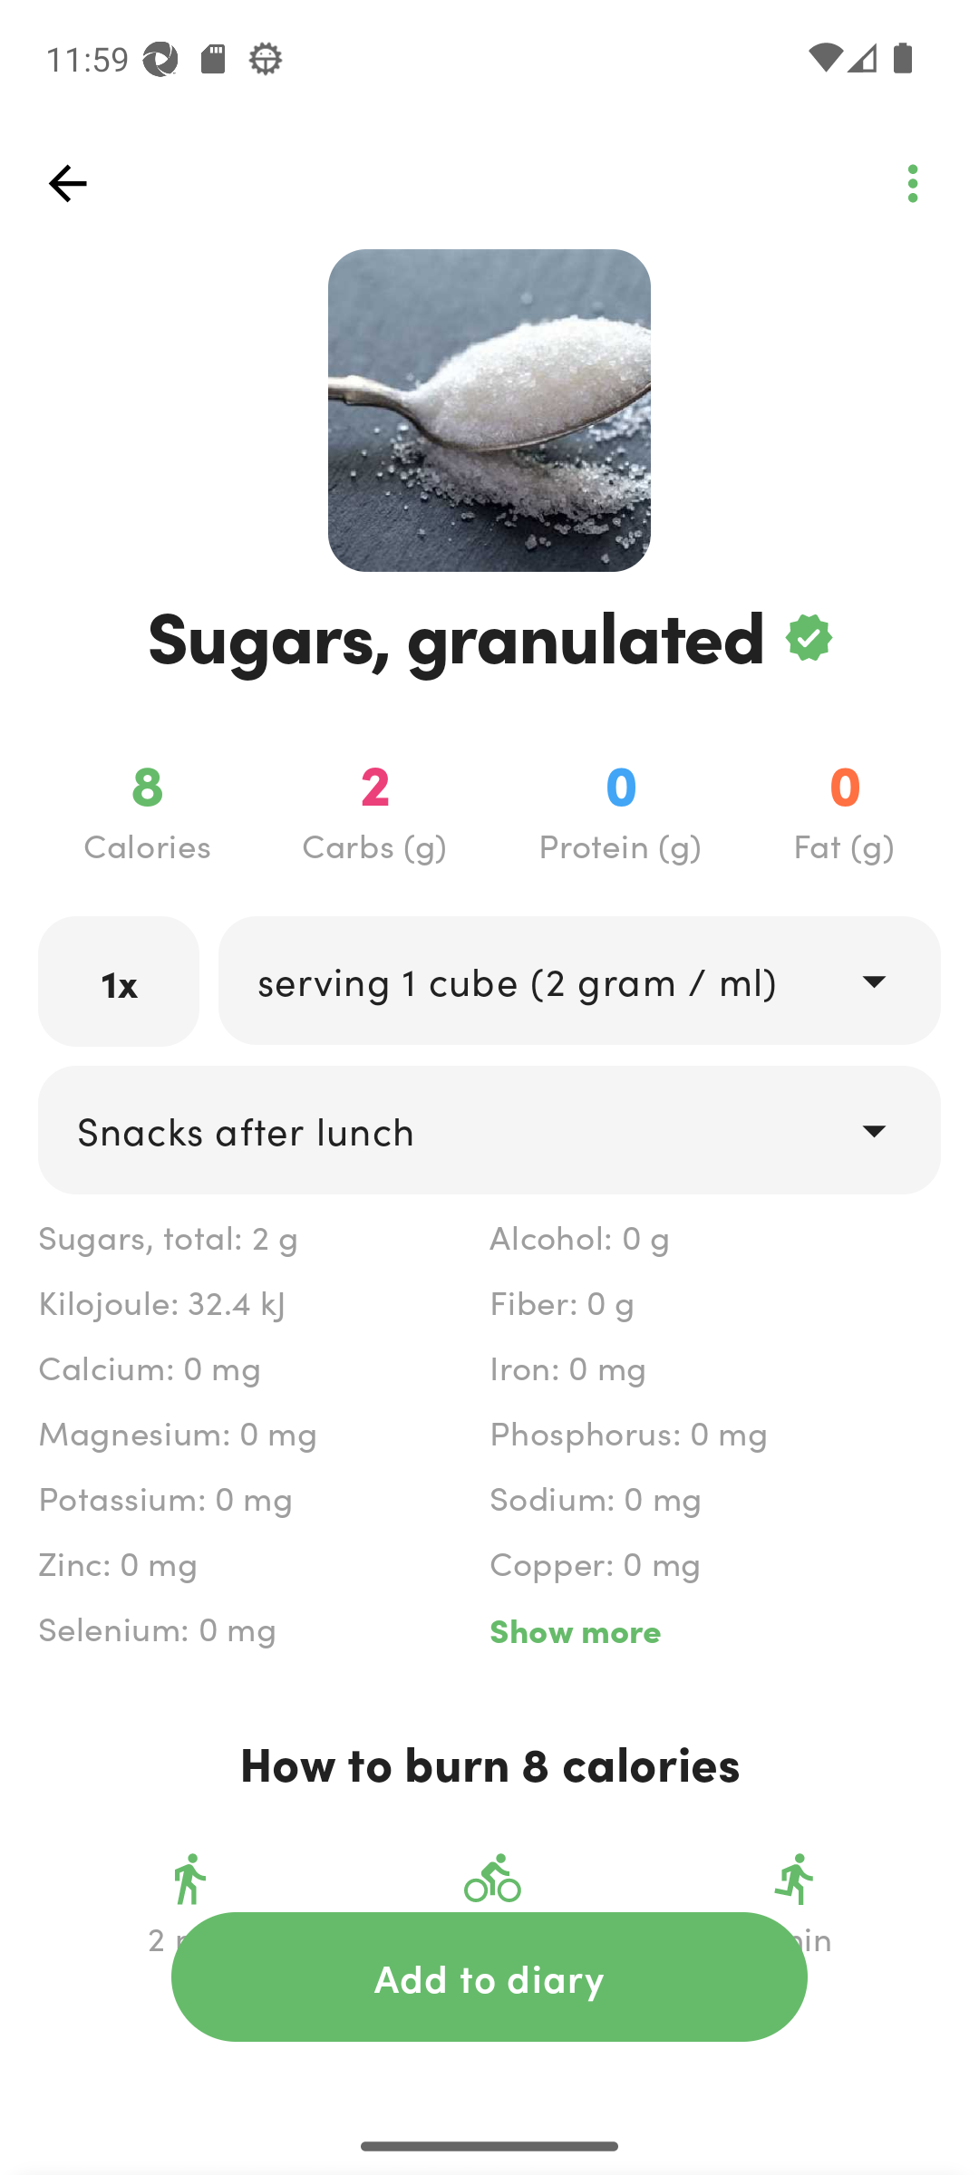 The image size is (979, 2175). What do you see at coordinates (67, 183) in the screenshot?
I see `top_left_action` at bounding box center [67, 183].